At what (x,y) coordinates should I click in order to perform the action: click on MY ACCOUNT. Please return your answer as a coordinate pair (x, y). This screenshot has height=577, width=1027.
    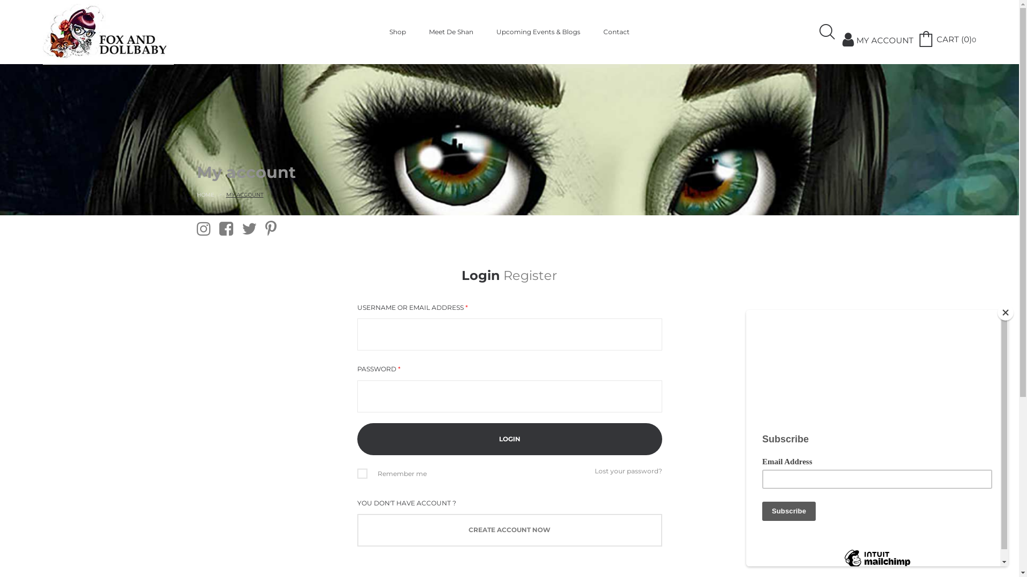
    Looking at the image, I should click on (878, 32).